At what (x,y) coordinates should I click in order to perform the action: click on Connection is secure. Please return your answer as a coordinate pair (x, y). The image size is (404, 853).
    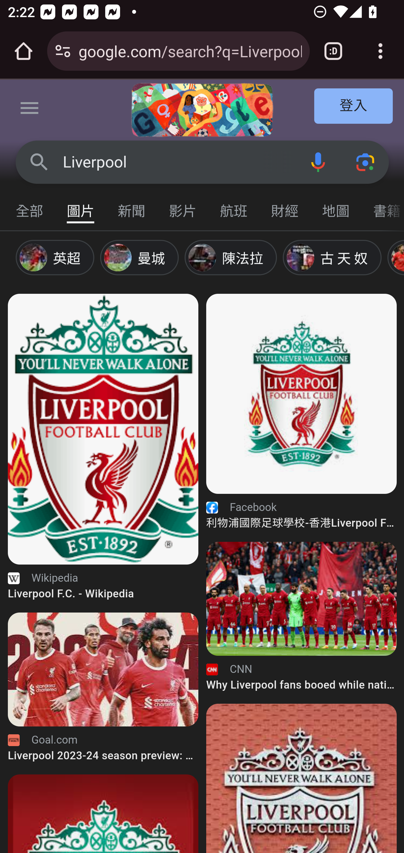
    Looking at the image, I should click on (63, 51).